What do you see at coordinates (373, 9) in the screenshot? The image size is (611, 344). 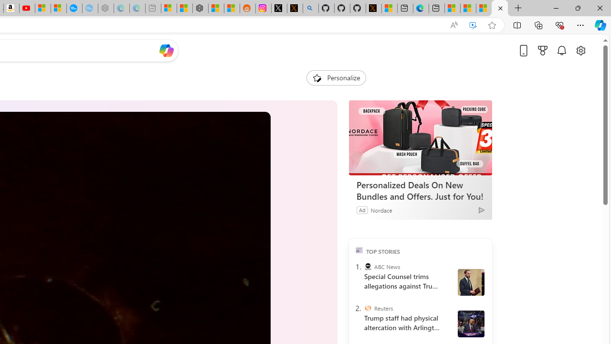 I see `X Privacy Policy` at bounding box center [373, 9].